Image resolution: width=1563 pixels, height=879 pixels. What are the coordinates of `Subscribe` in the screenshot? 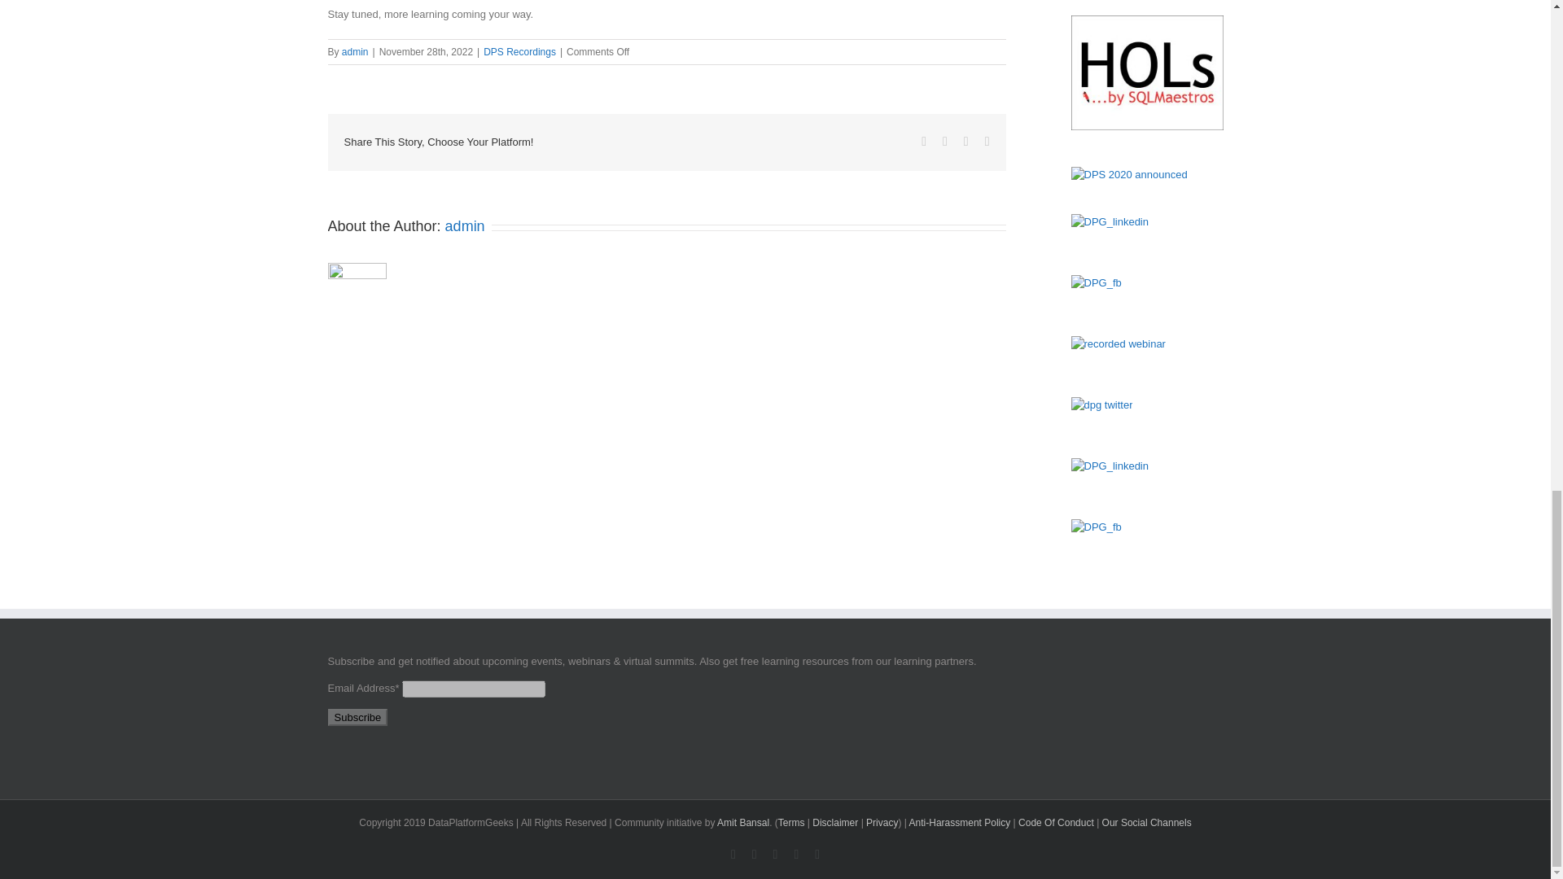 It's located at (357, 716).